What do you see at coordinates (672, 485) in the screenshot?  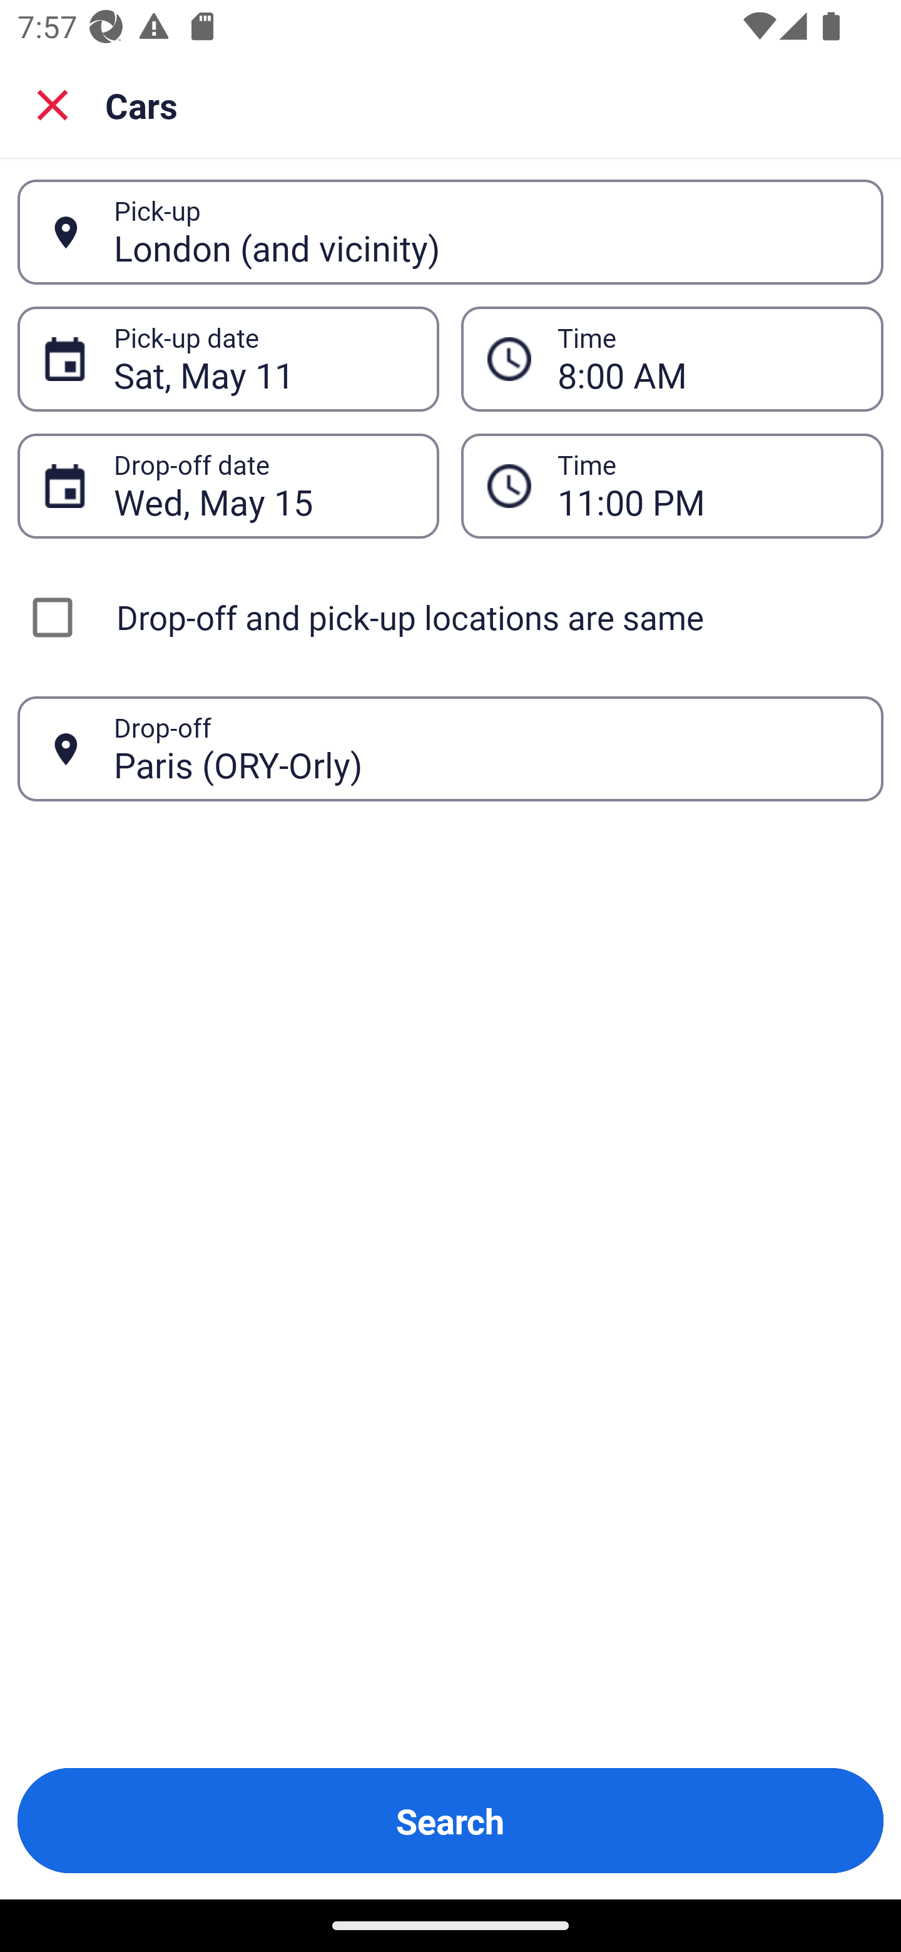 I see `11:00 PM` at bounding box center [672, 485].